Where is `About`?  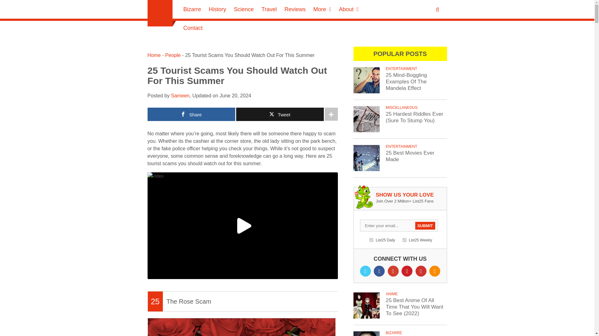
About is located at coordinates (349, 9).